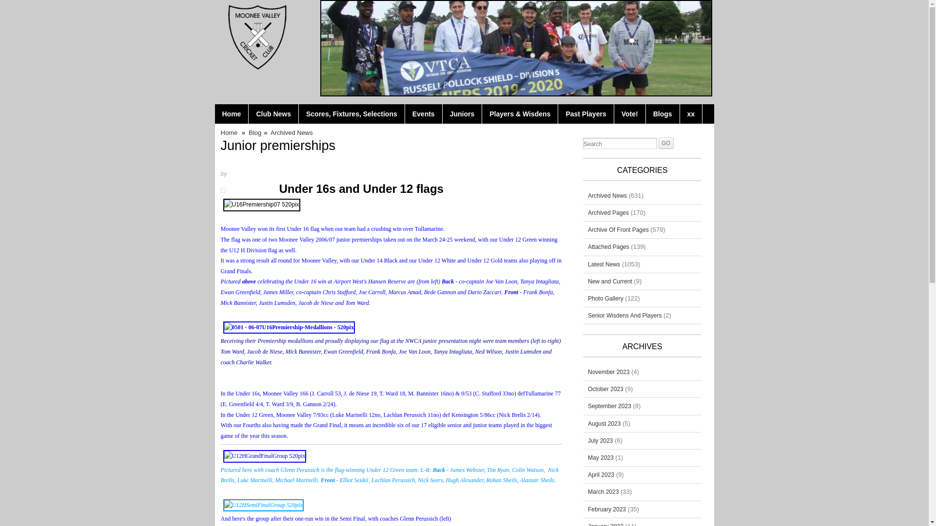 The width and height of the screenshot is (936, 526). What do you see at coordinates (608, 213) in the screenshot?
I see `Archived Pages` at bounding box center [608, 213].